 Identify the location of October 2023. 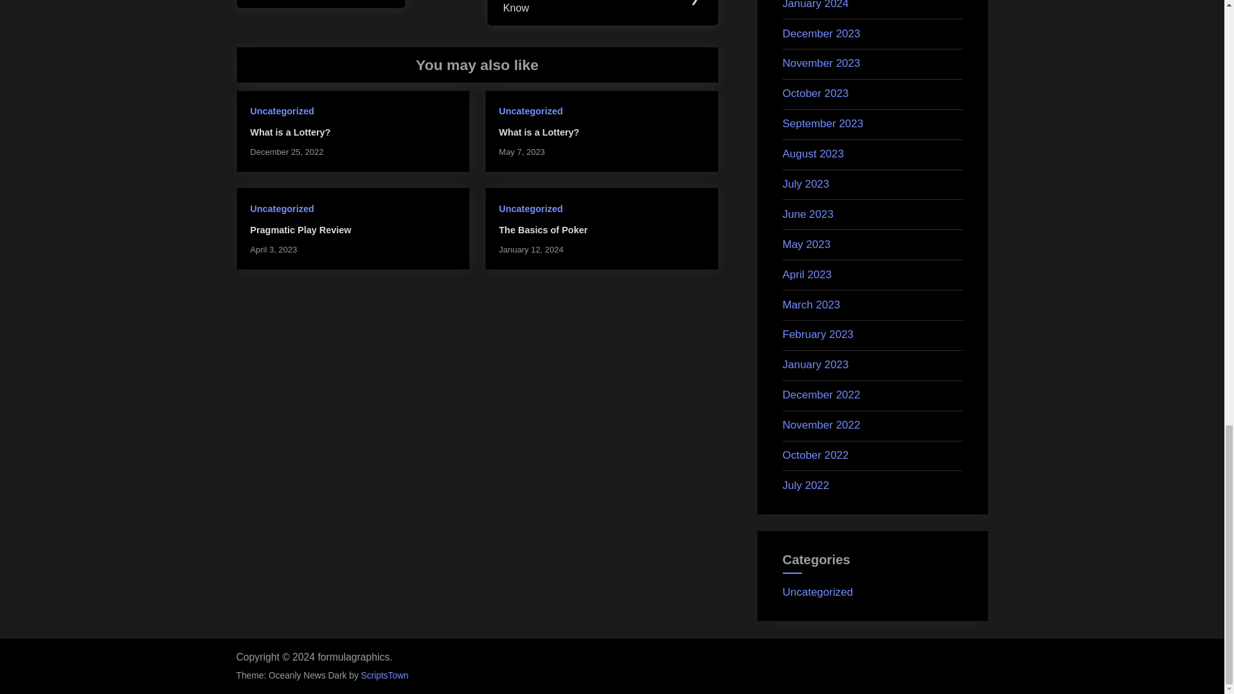
(815, 94).